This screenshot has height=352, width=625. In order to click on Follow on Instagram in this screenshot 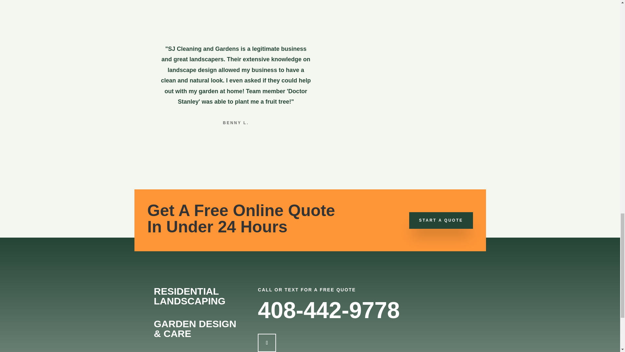, I will do `click(267, 343)`.